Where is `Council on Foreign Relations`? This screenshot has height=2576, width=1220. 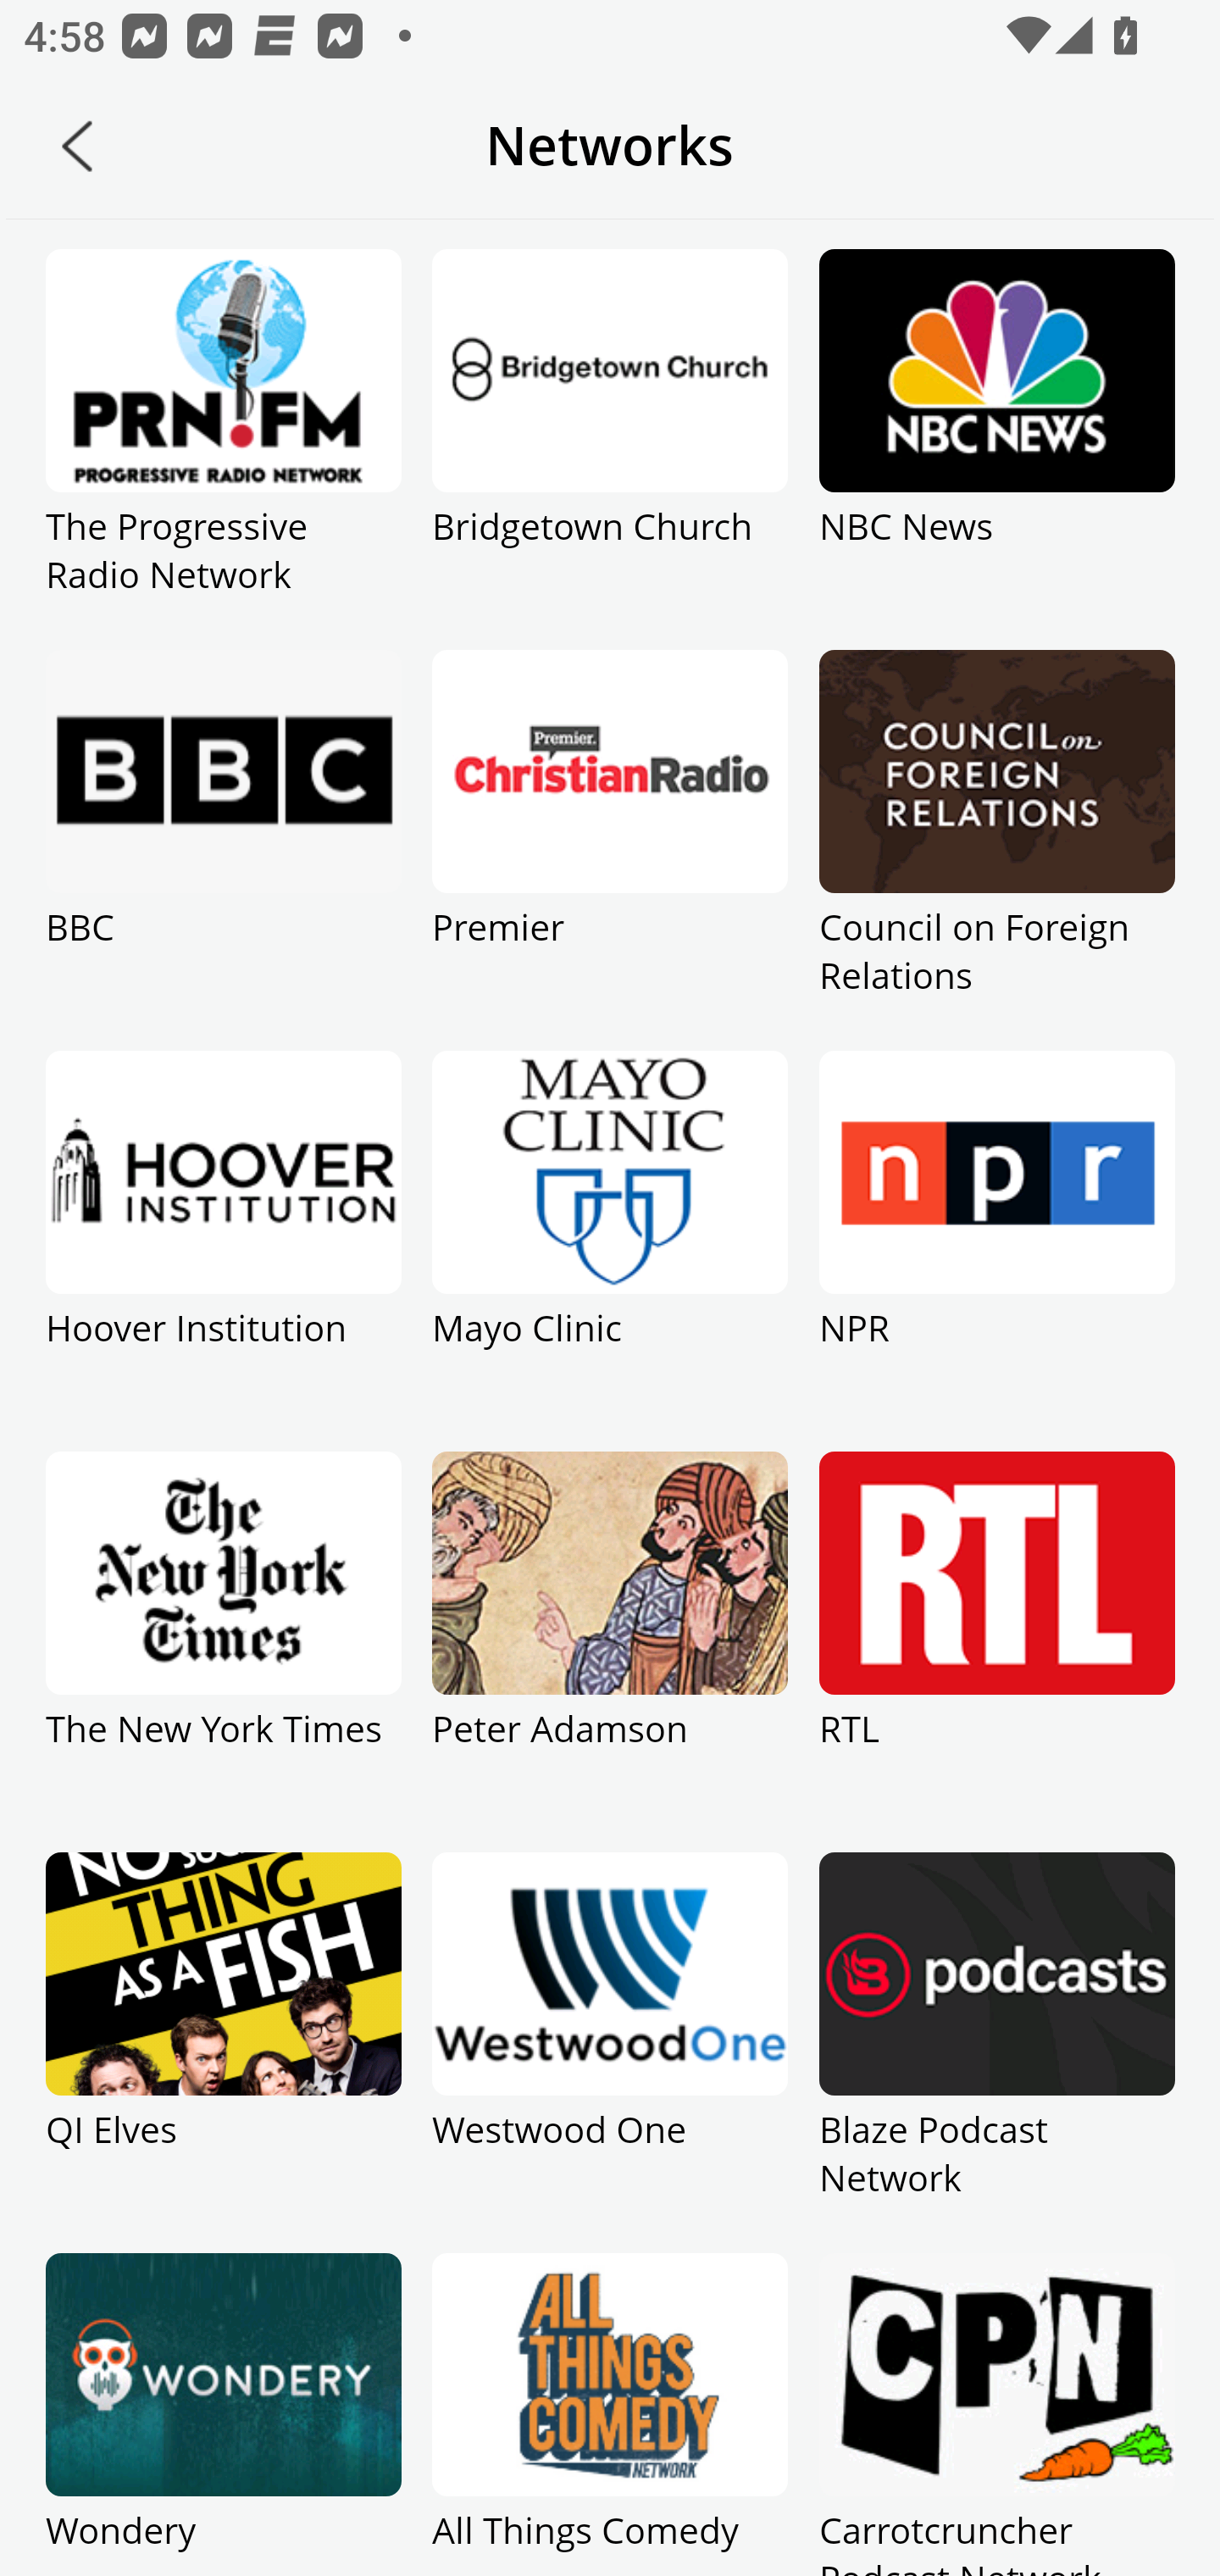 Council on Foreign Relations is located at coordinates (996, 850).